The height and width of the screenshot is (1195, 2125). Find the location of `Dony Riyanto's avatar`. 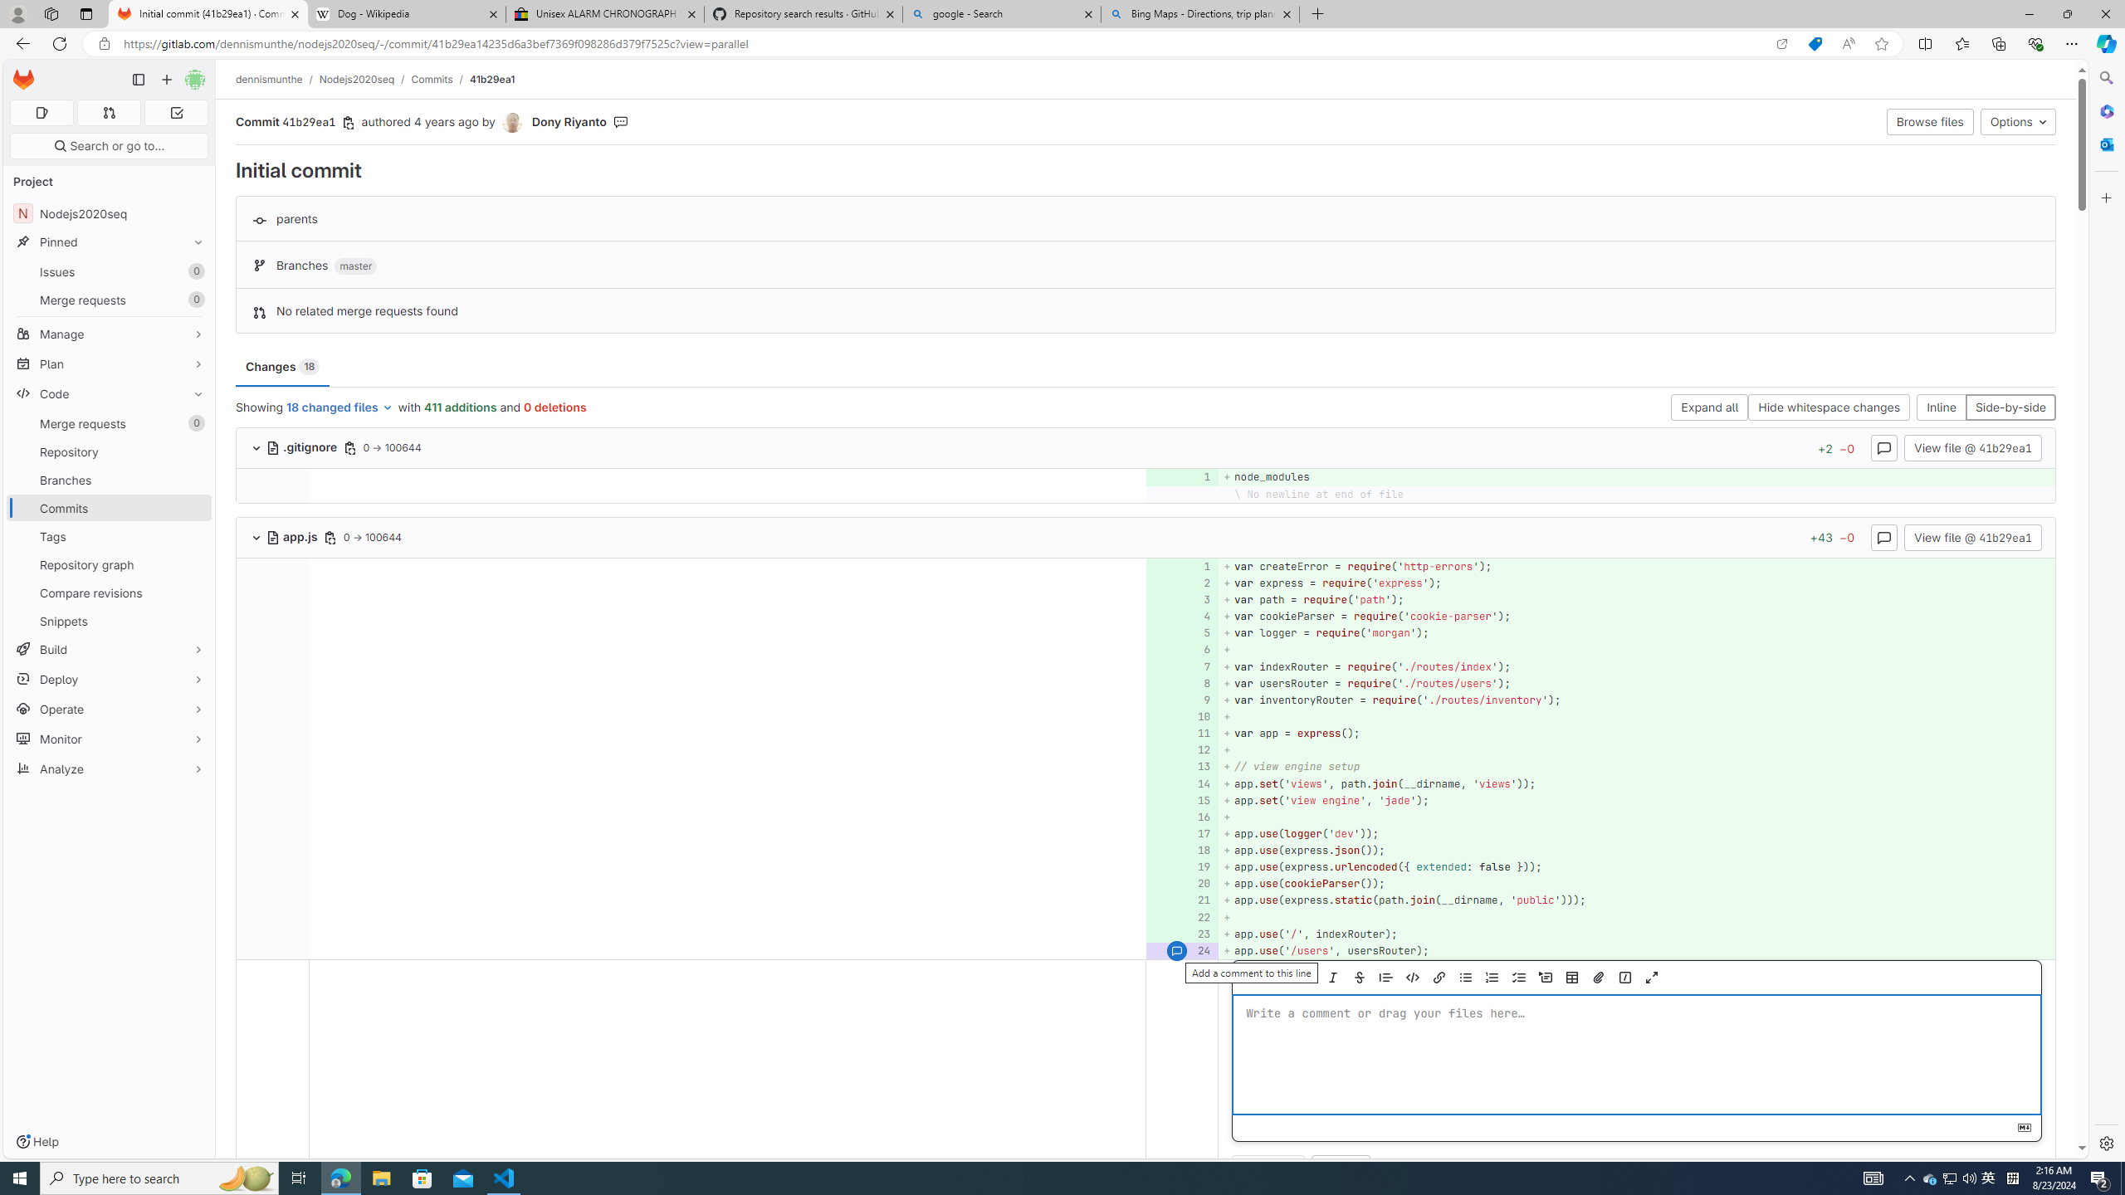

Dony Riyanto's avatar is located at coordinates (511, 123).